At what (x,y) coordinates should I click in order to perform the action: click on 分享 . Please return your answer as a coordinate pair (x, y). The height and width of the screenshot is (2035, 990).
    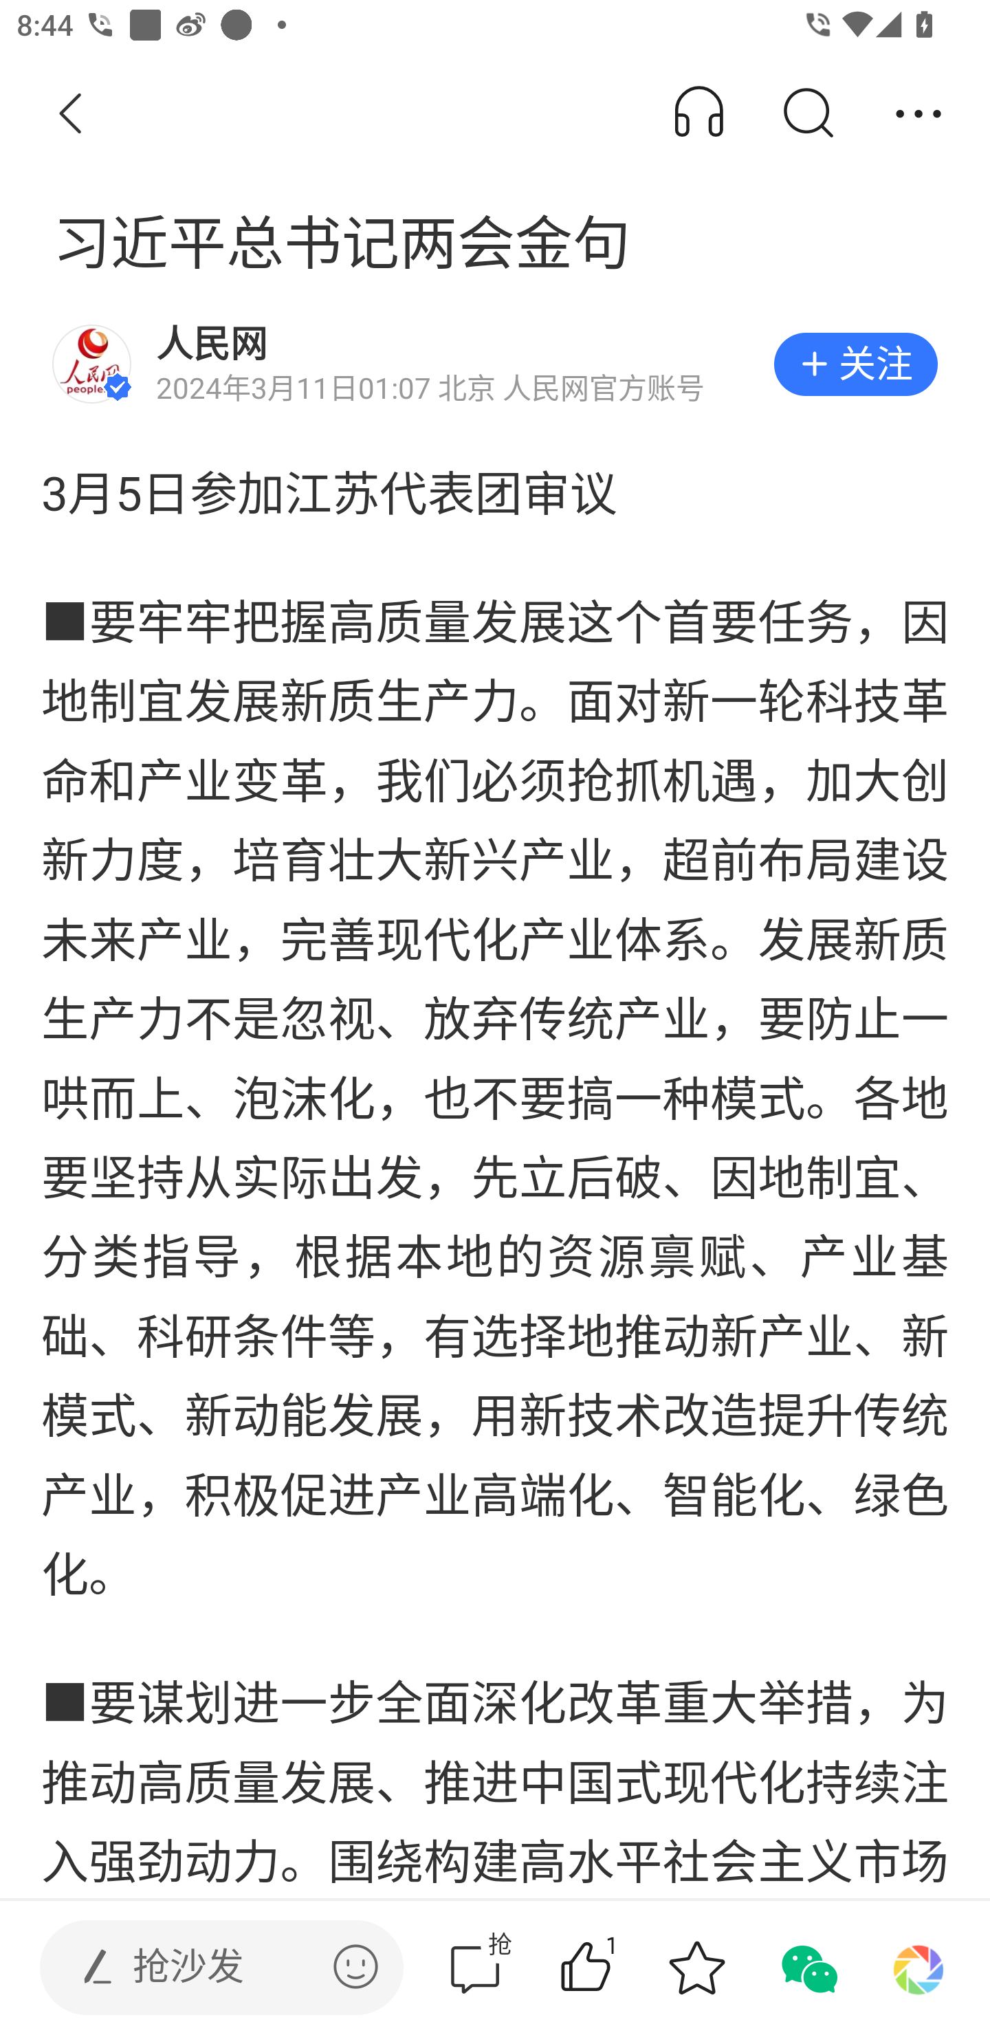
    Looking at the image, I should click on (918, 114).